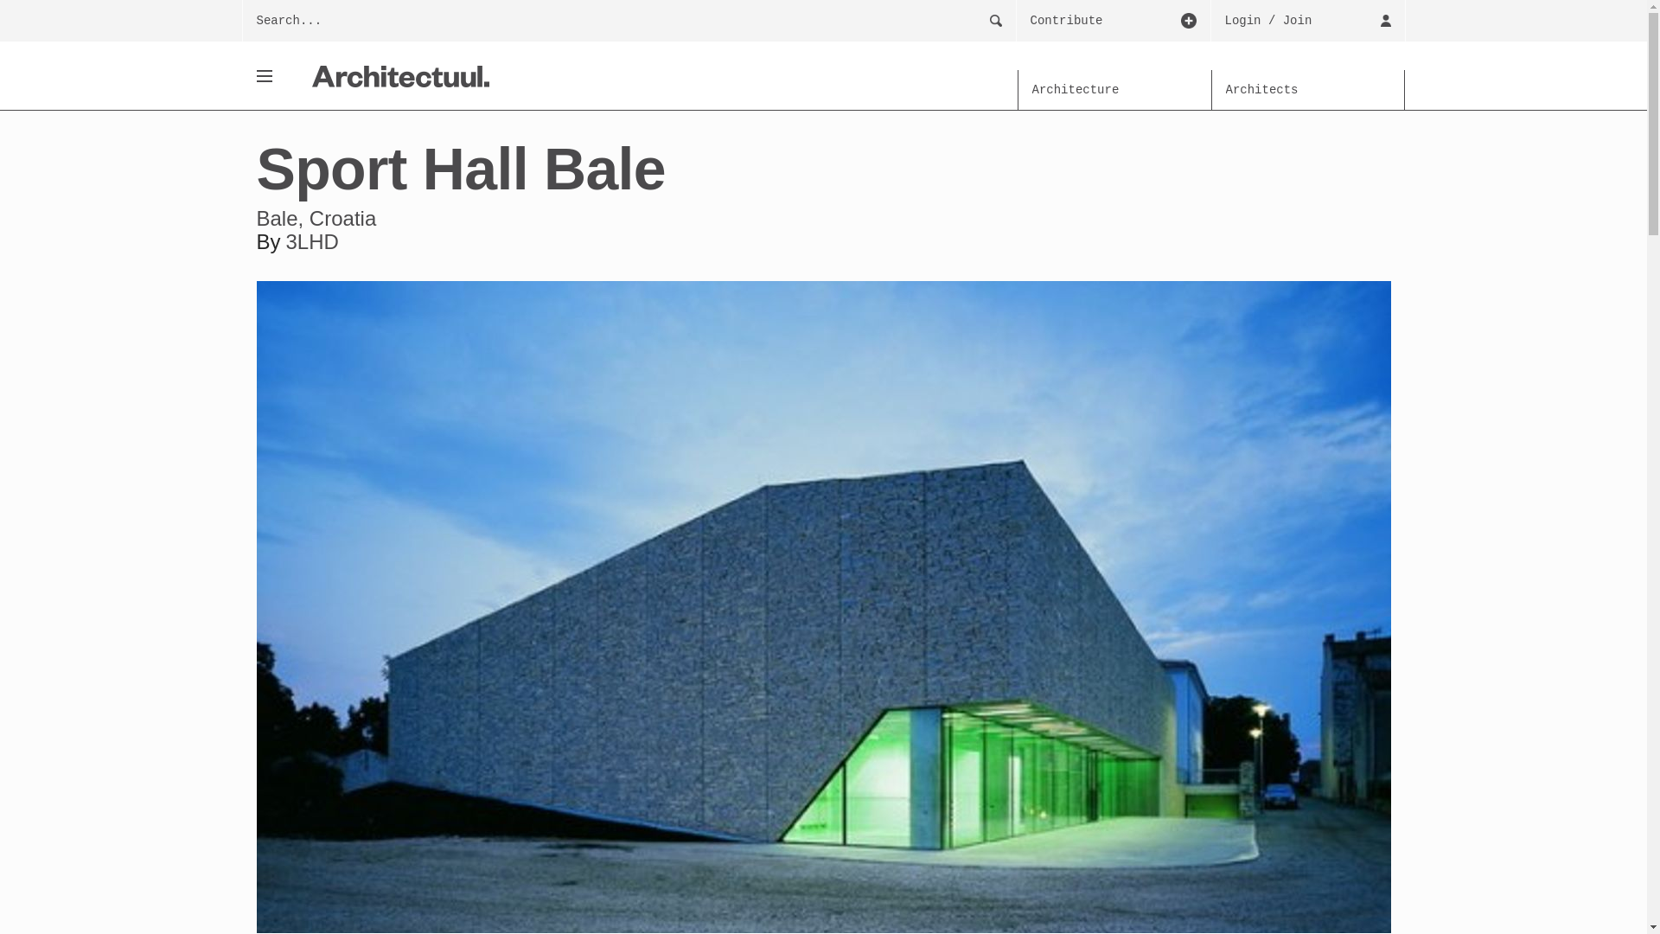 This screenshot has width=1660, height=934. Describe the element at coordinates (399, 76) in the screenshot. I see `Architectuul` at that location.